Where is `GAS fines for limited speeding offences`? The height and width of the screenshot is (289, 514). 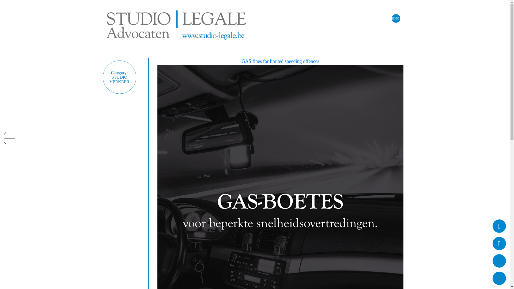
GAS fines for limited speeding offences is located at coordinates (280, 61).